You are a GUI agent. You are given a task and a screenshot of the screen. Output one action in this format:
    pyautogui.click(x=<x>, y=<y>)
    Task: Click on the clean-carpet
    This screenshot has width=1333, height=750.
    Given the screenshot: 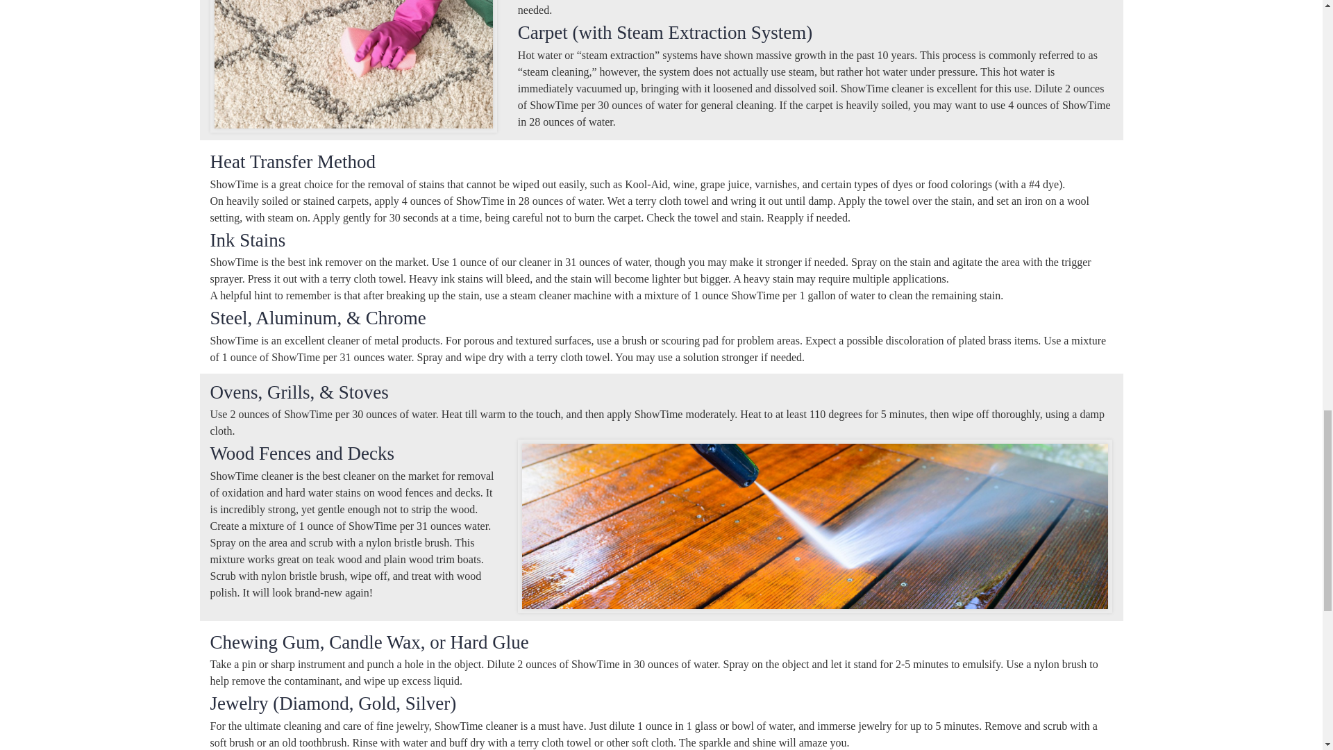 What is the action you would take?
    pyautogui.click(x=353, y=64)
    